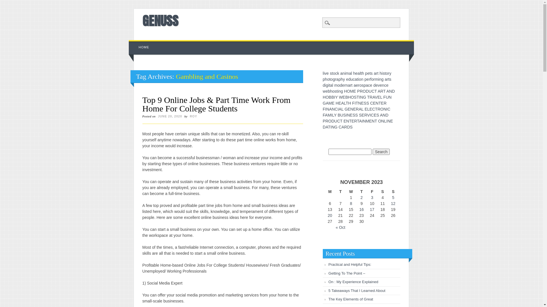  Describe the element at coordinates (366, 109) in the screenshot. I see `E` at that location.